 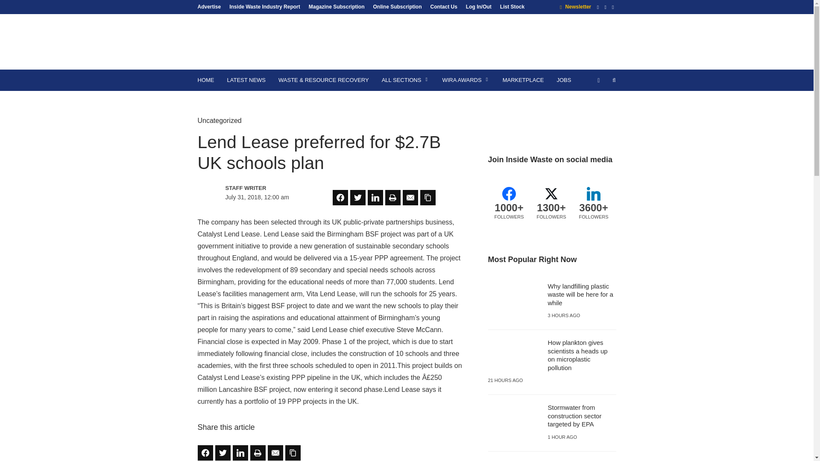 What do you see at coordinates (262, 188) in the screenshot?
I see `View all posts by Staff Writer` at bounding box center [262, 188].